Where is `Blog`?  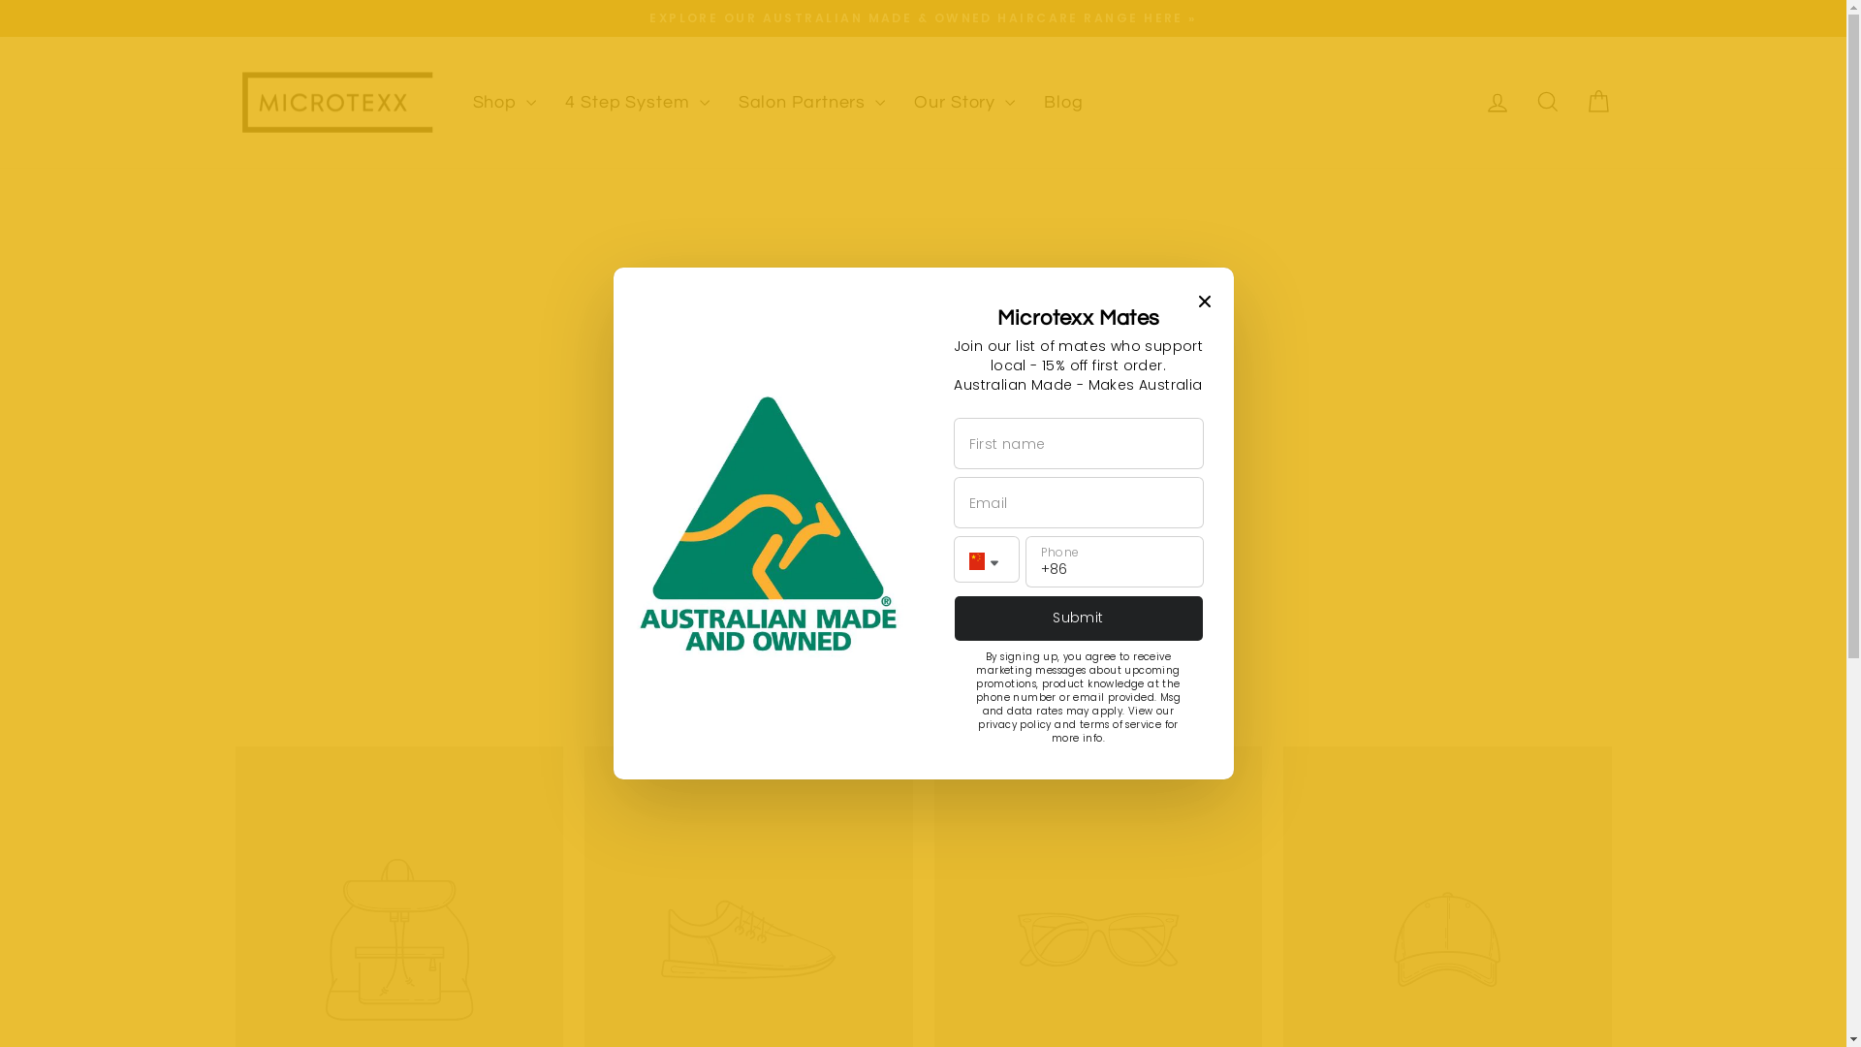 Blog is located at coordinates (1064, 103).